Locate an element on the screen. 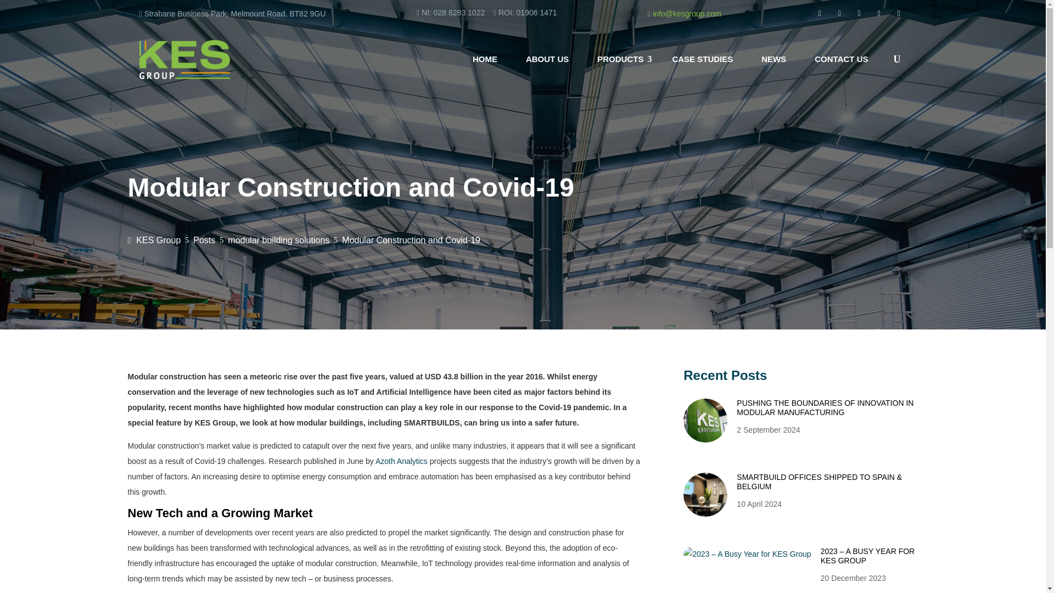 Image resolution: width=1054 pixels, height=593 pixels. Posts is located at coordinates (204, 240).